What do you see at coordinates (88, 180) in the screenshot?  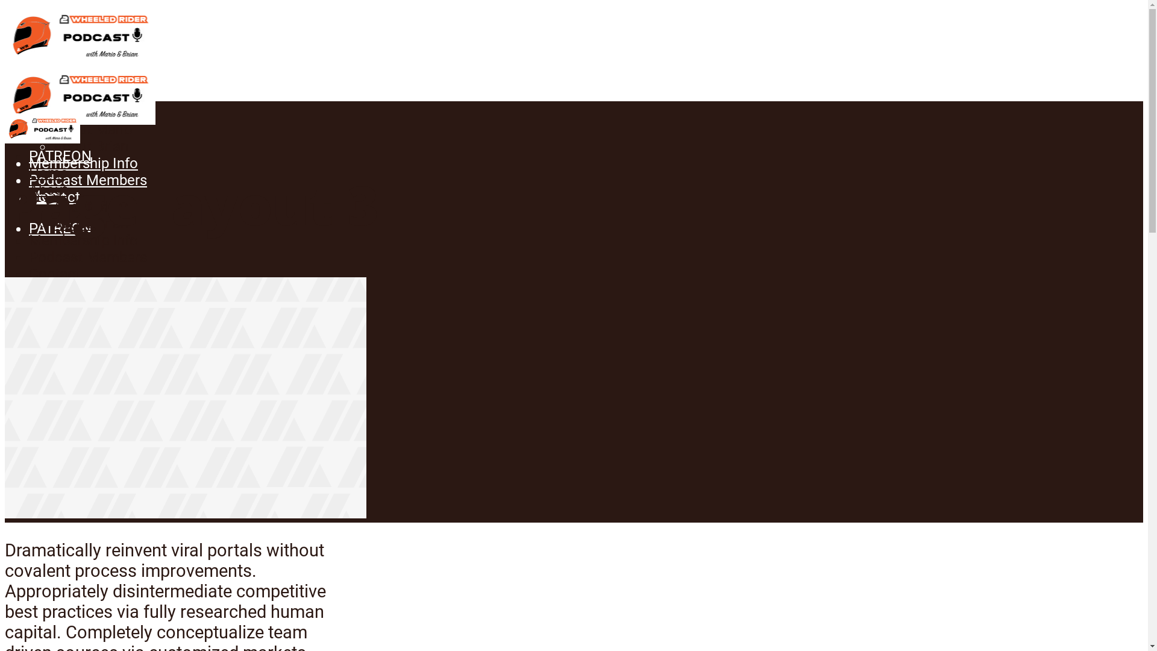 I see `Podcast Members` at bounding box center [88, 180].